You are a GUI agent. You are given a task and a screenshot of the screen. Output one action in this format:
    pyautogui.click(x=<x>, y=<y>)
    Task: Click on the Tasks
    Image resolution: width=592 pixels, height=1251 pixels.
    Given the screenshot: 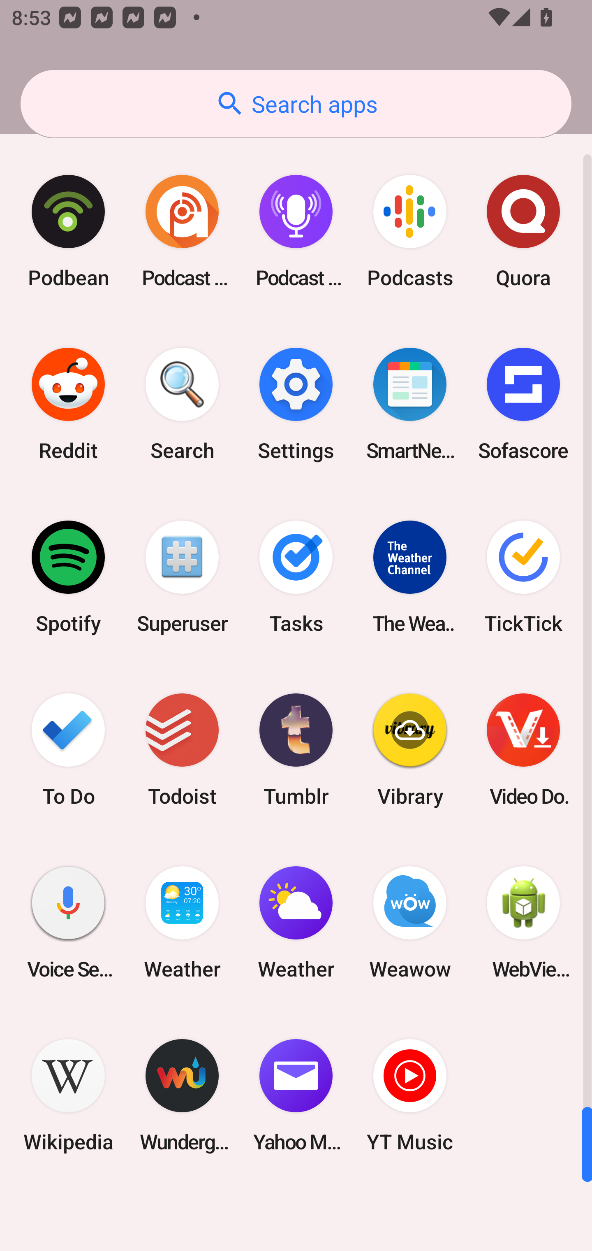 What is the action you would take?
    pyautogui.click(x=296, y=577)
    